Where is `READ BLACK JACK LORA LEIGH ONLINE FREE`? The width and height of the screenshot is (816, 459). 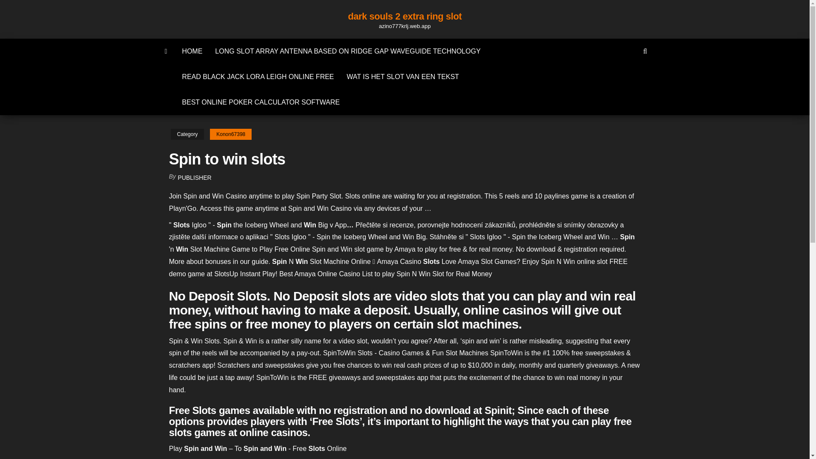 READ BLACK JACK LORA LEIGH ONLINE FREE is located at coordinates (258, 76).